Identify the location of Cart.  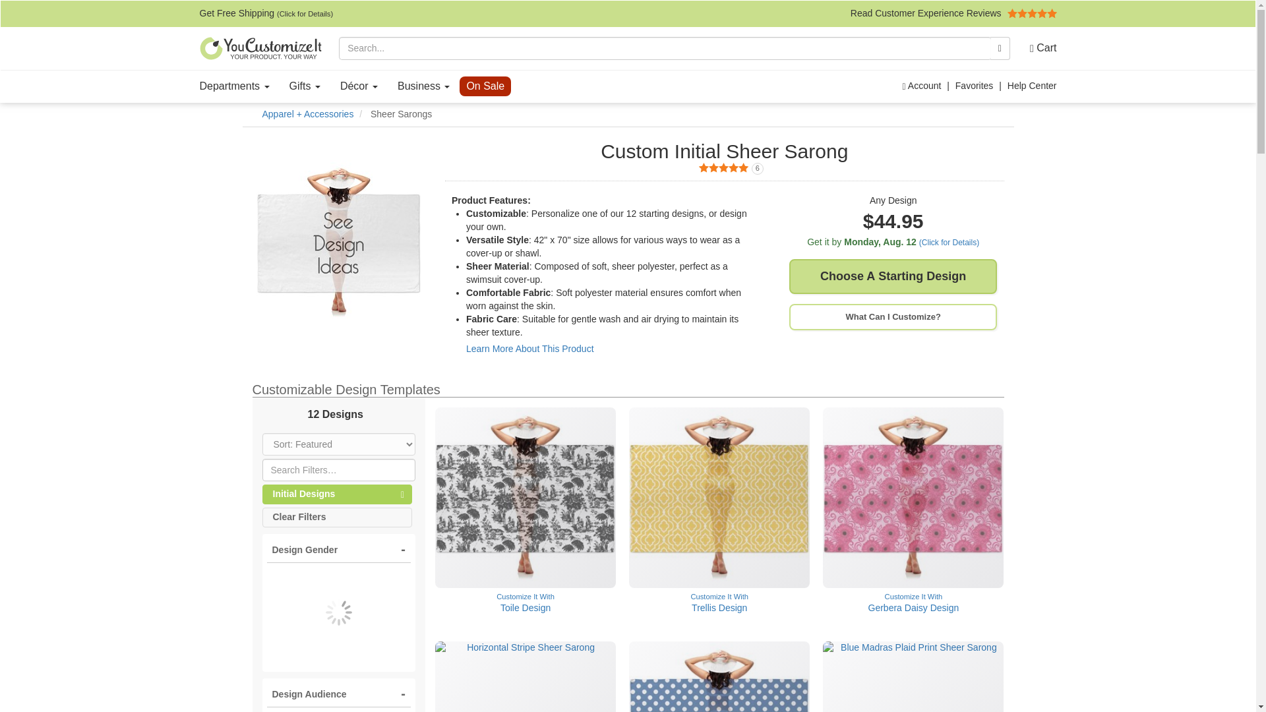
(1039, 48).